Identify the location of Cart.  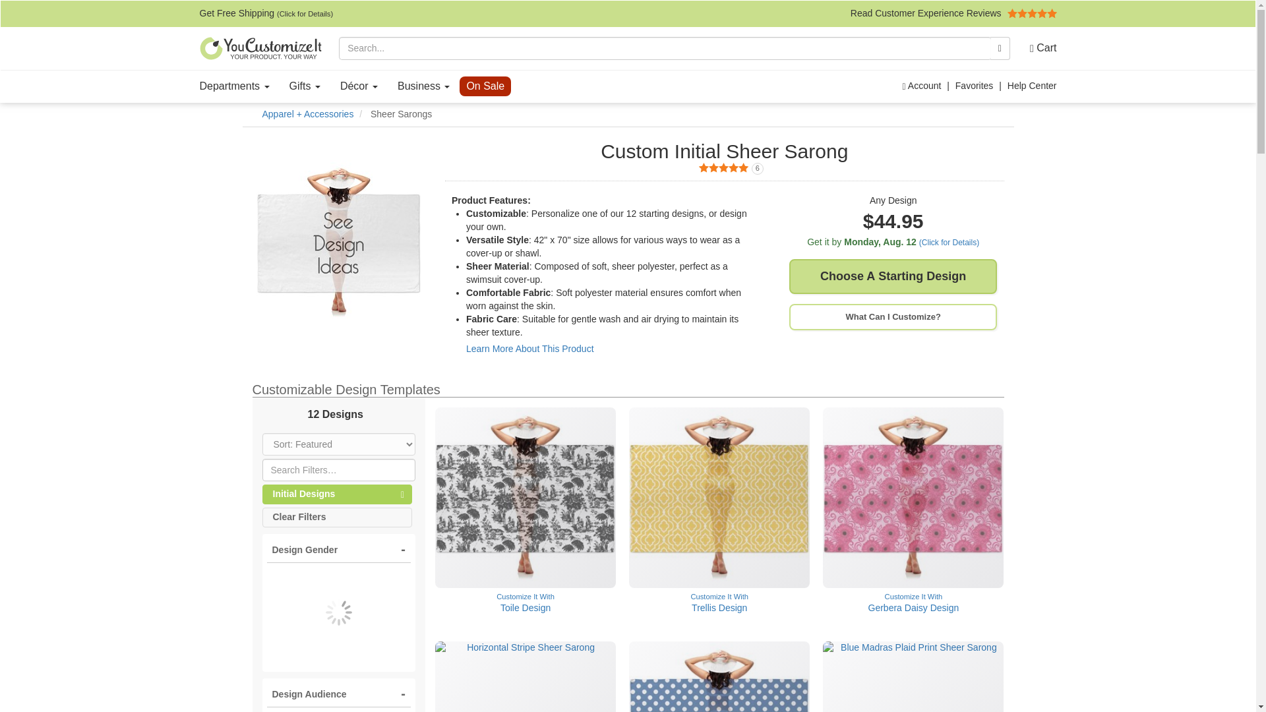
(1039, 48).